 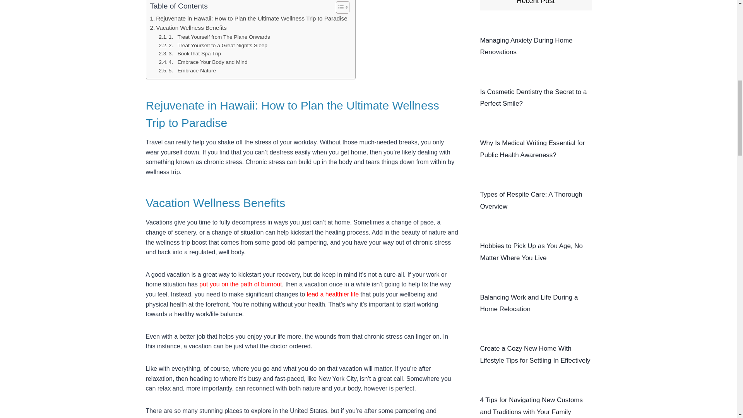 I want to click on 4.   Embrace Your Body and Mind, so click(x=203, y=62).